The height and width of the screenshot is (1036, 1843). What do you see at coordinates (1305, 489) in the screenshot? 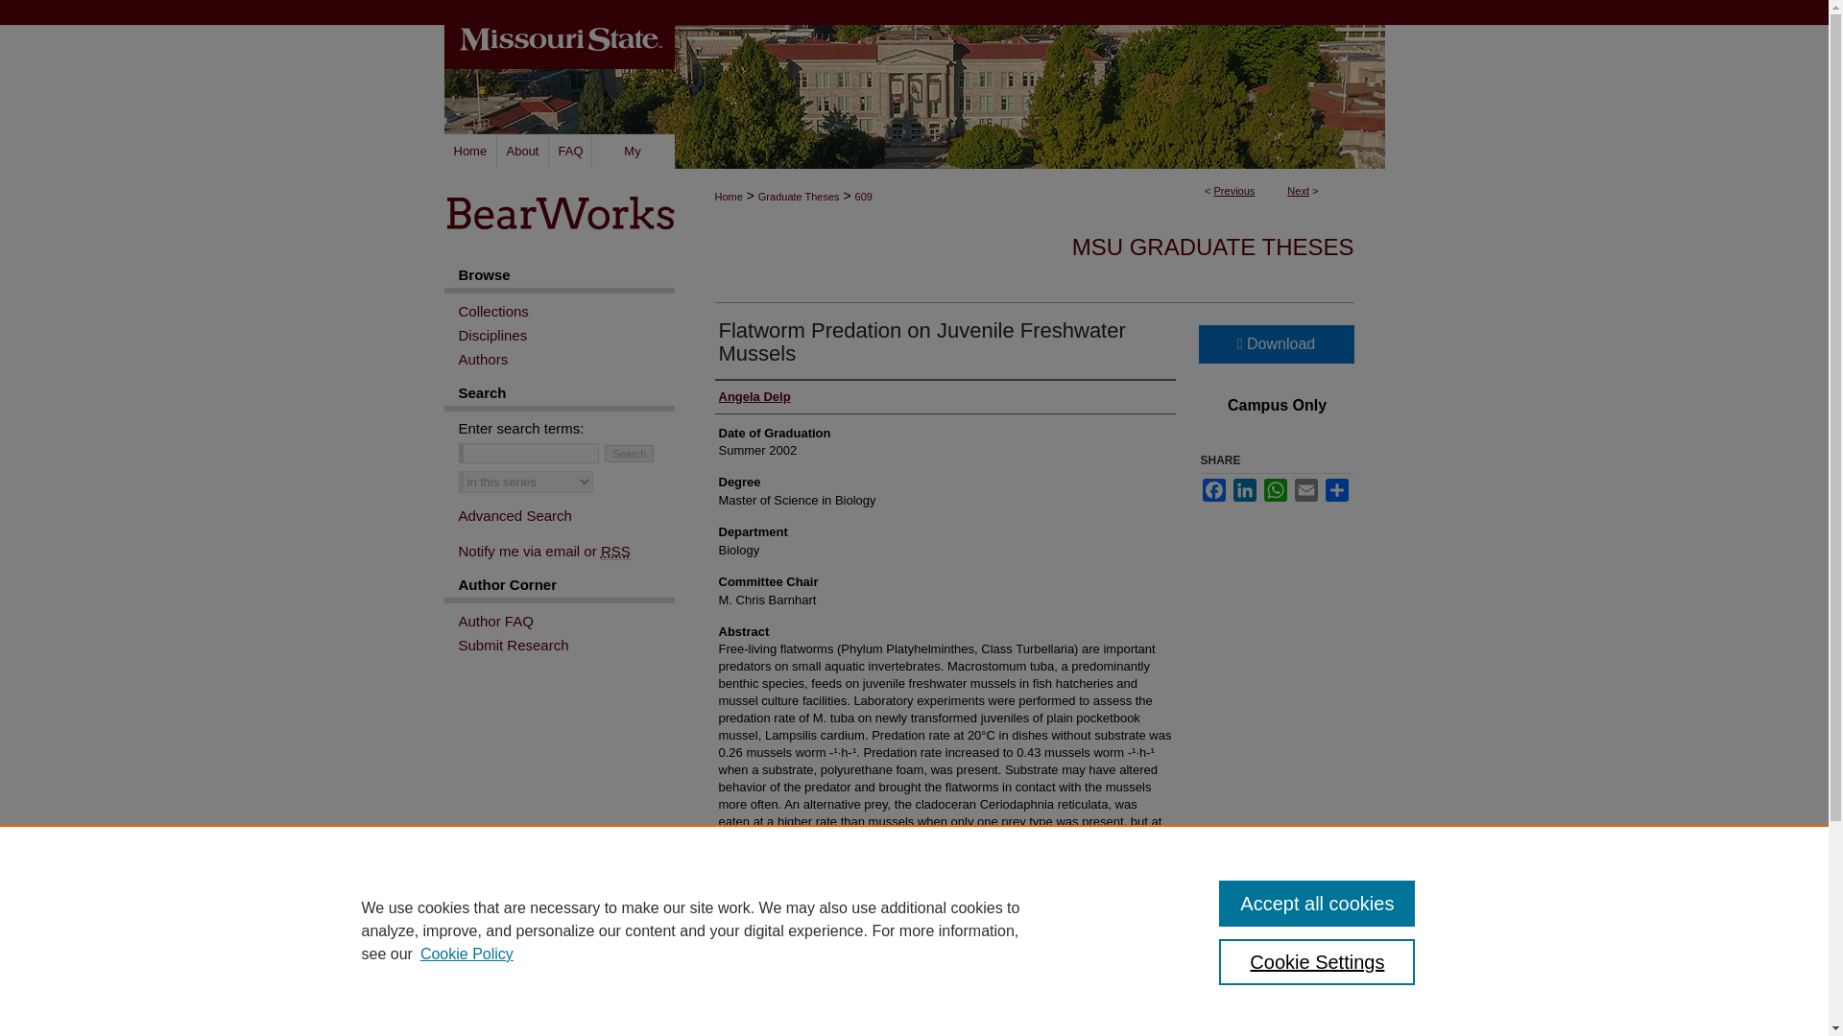
I see `Email` at bounding box center [1305, 489].